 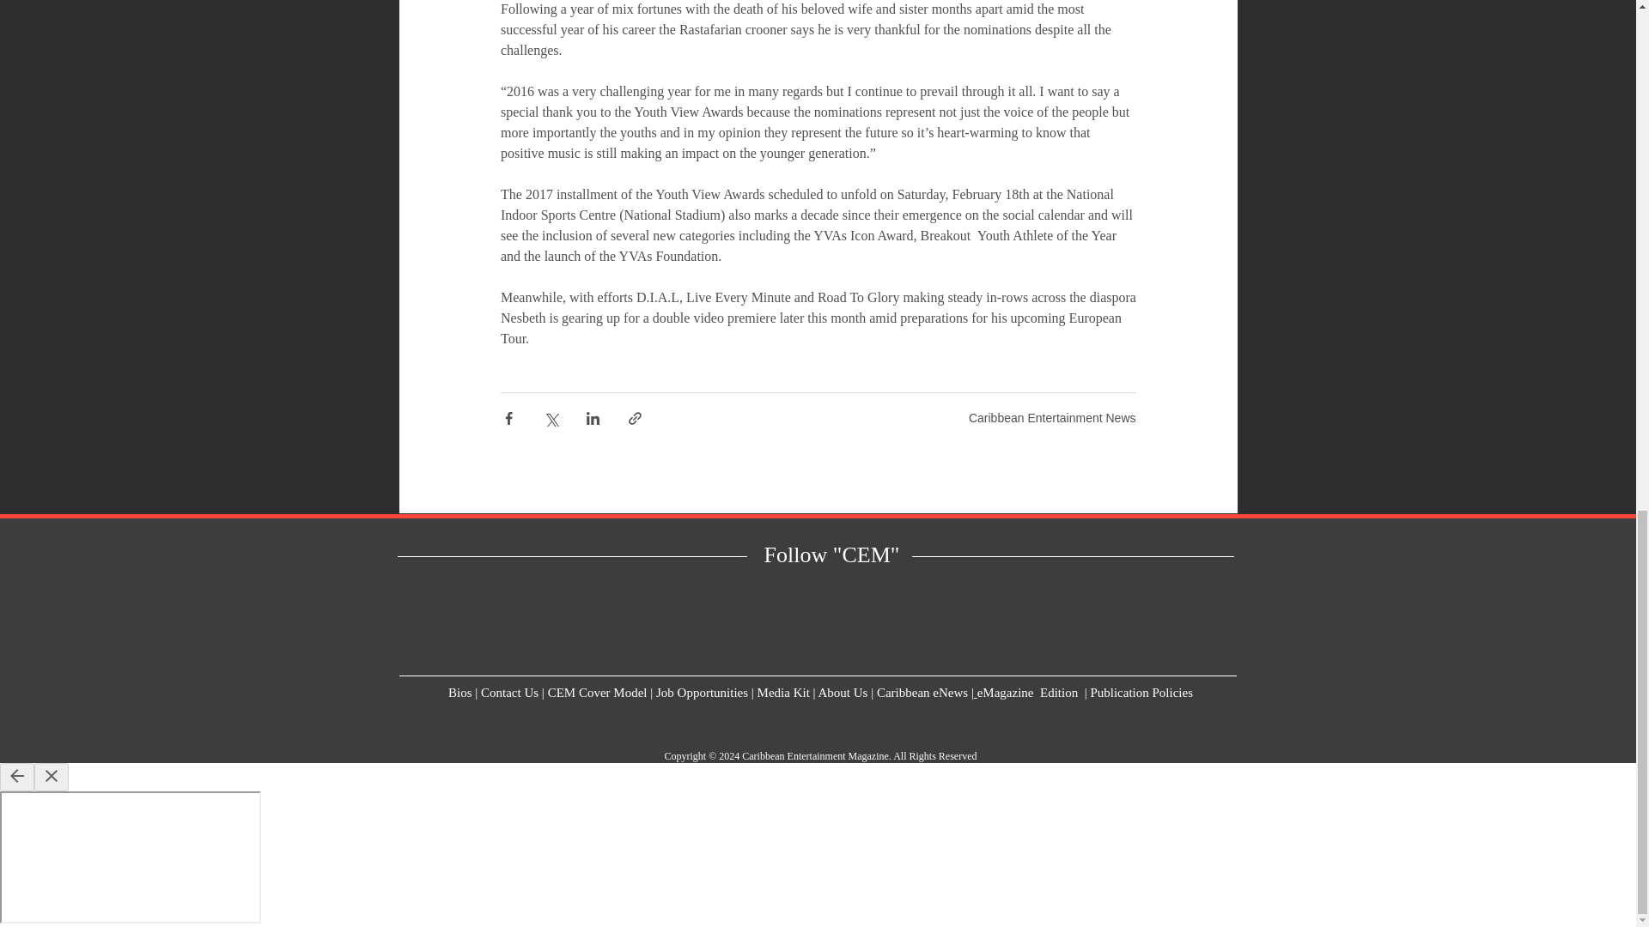 What do you see at coordinates (460, 693) in the screenshot?
I see `Bios` at bounding box center [460, 693].